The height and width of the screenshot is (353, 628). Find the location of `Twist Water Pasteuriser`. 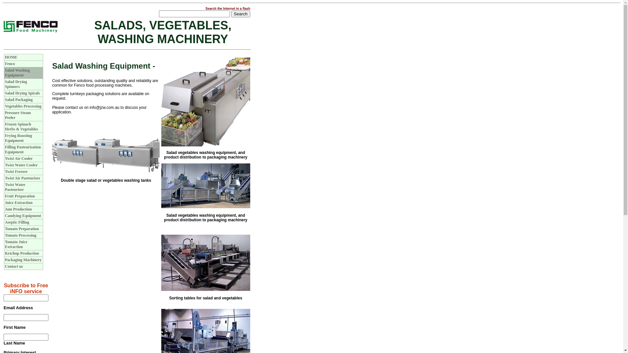

Twist Water Pasteuriser is located at coordinates (15, 187).